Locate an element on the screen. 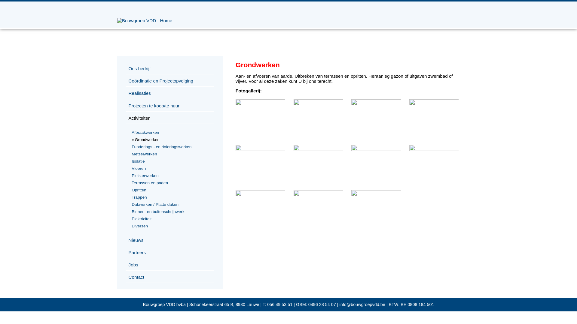  Opritten is located at coordinates (171, 190).